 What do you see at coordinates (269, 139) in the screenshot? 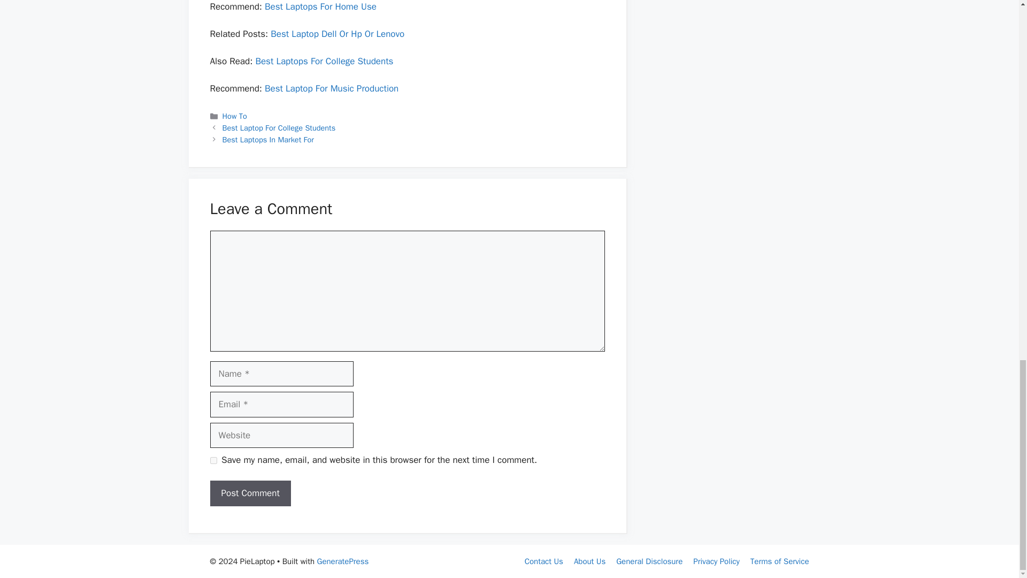
I see `Best Laptops In Market For` at bounding box center [269, 139].